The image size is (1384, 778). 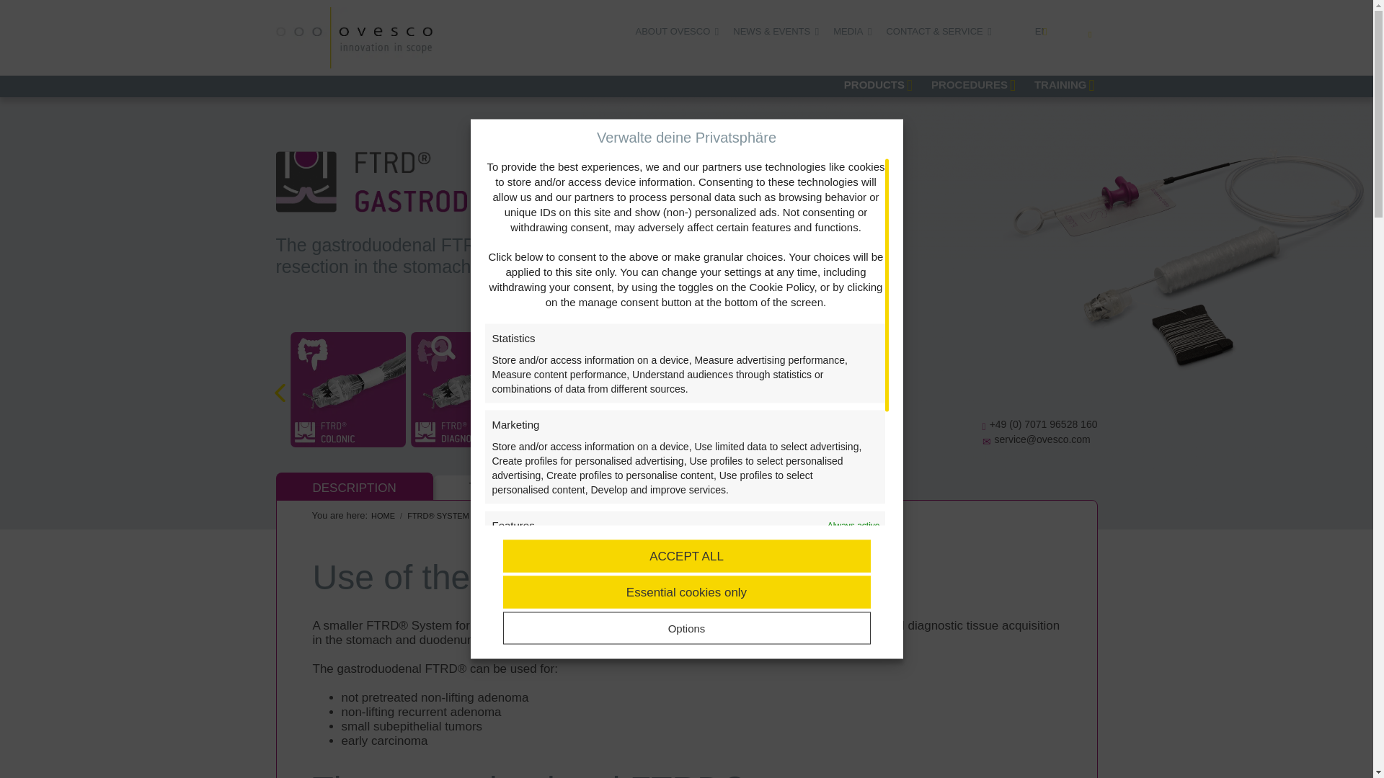 What do you see at coordinates (673, 32) in the screenshot?
I see `ABOUT OVESCO` at bounding box center [673, 32].